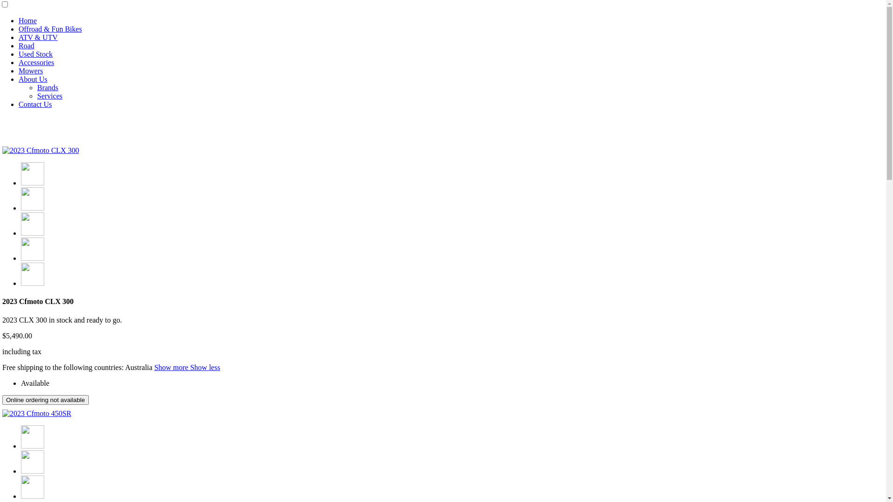  I want to click on About Us, so click(33, 79).